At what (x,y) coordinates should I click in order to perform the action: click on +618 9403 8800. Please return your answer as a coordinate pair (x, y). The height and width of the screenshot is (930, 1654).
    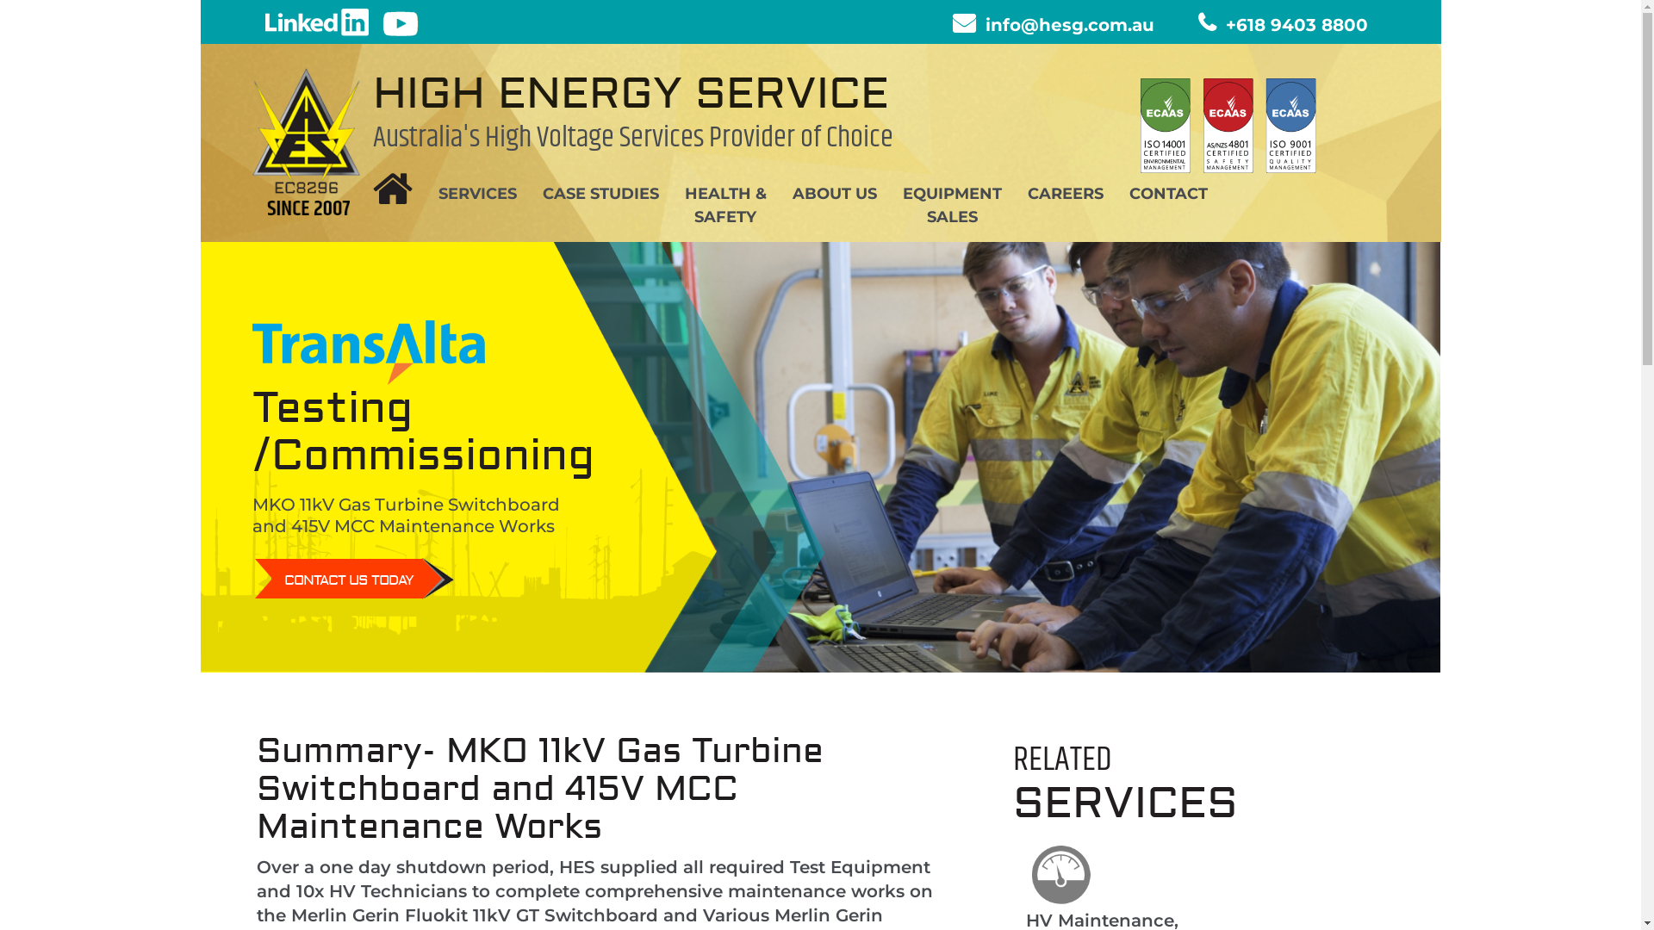
    Looking at the image, I should click on (1282, 25).